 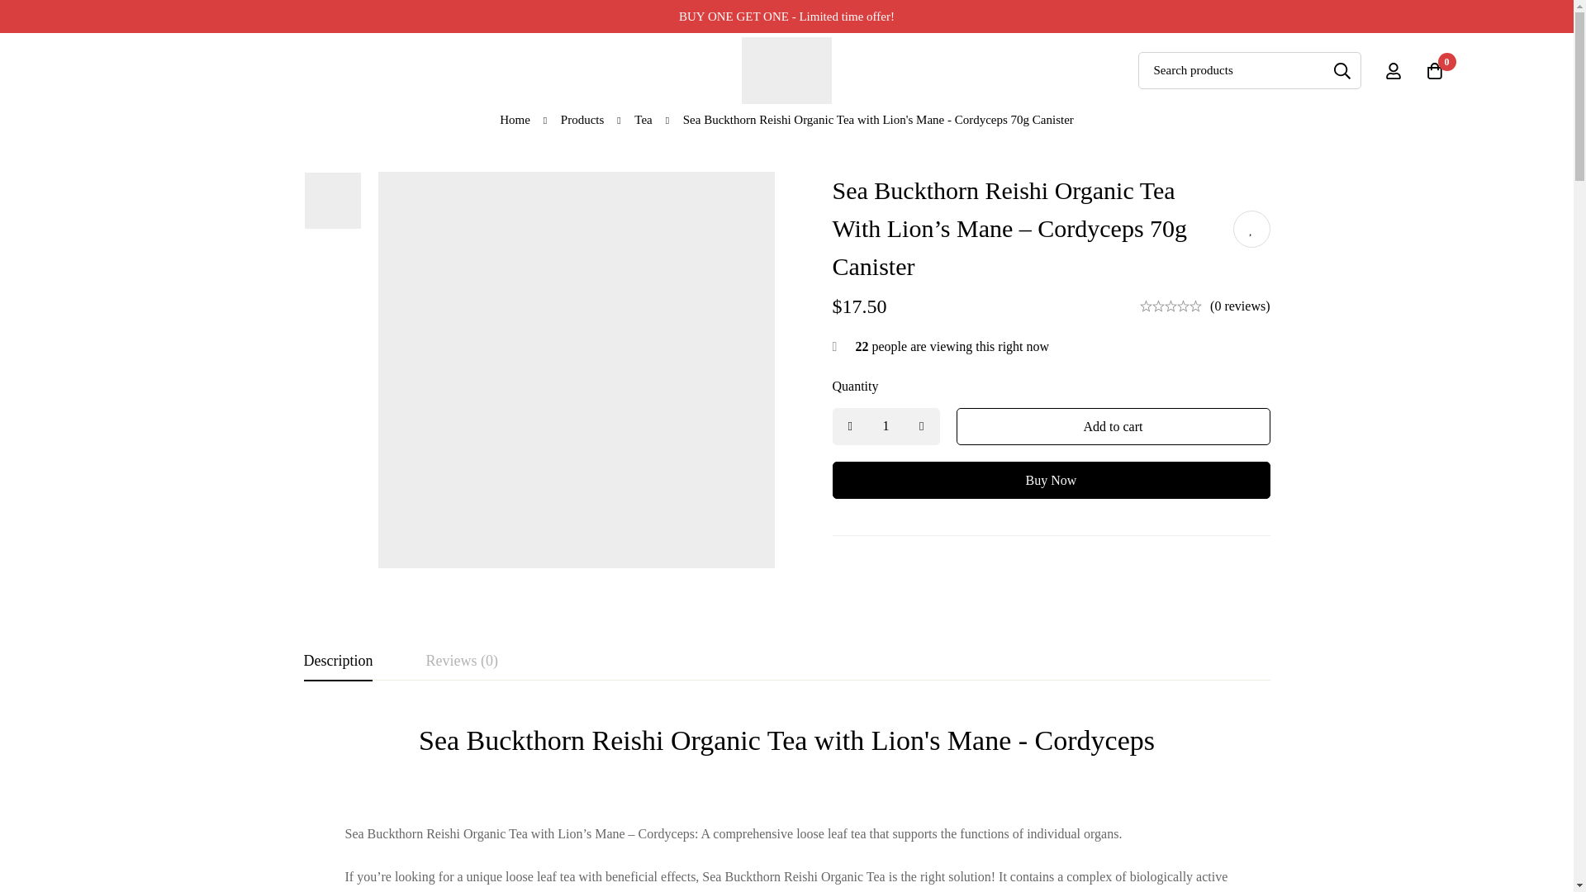 What do you see at coordinates (886, 426) in the screenshot?
I see `Qty` at bounding box center [886, 426].